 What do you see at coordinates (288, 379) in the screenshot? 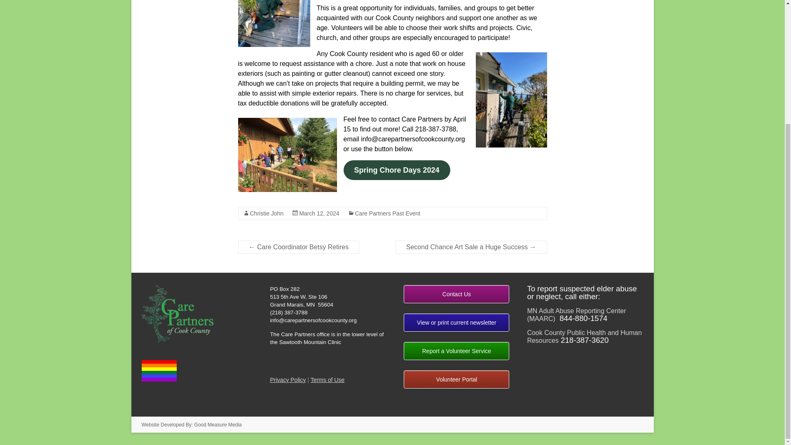
I see `Privacy Policy` at bounding box center [288, 379].